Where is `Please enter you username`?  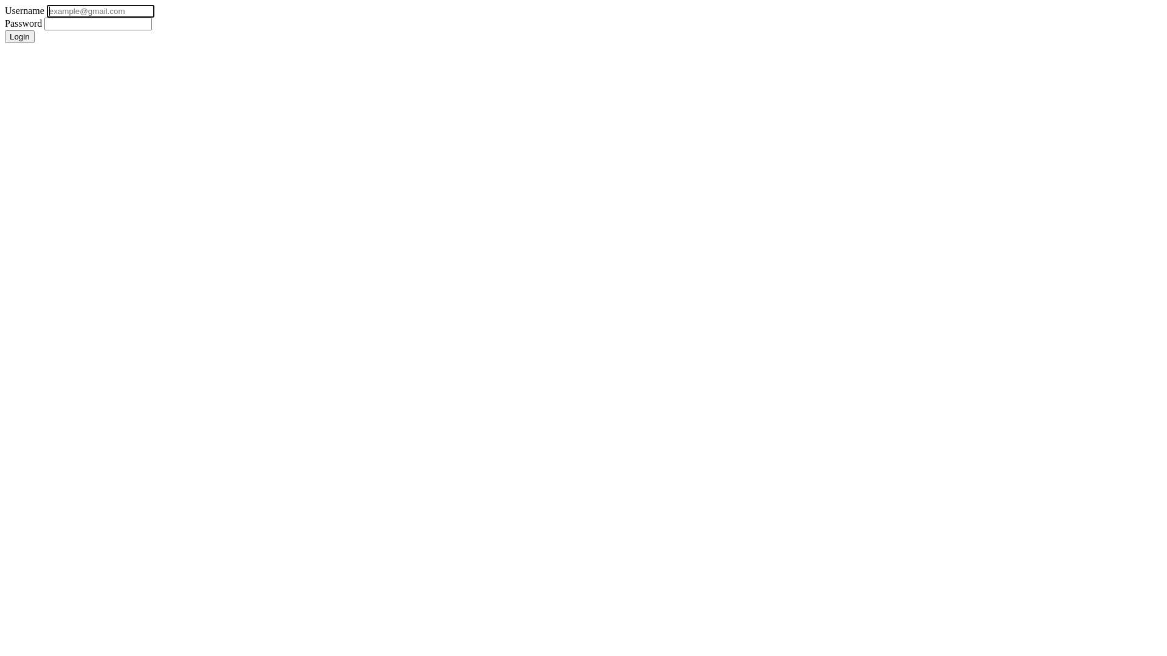
Please enter you username is located at coordinates (101, 11).